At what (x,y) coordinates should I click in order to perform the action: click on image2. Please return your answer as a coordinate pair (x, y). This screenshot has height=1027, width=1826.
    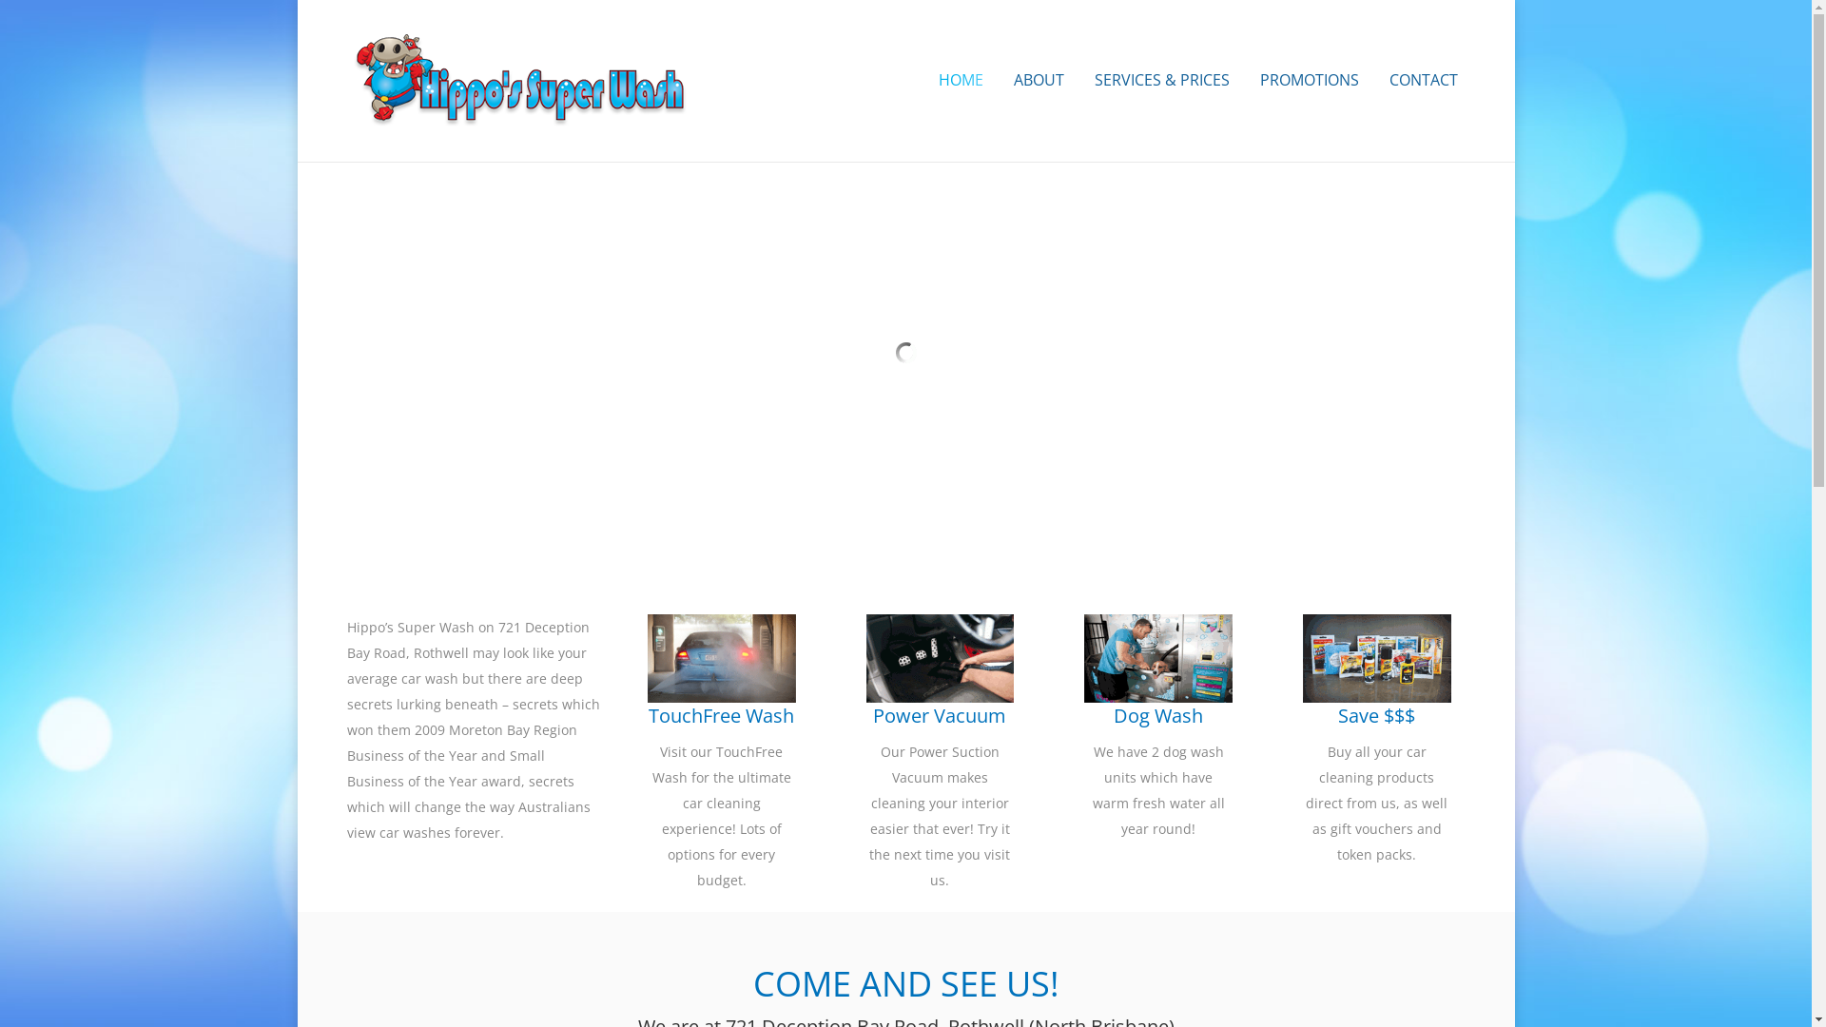
    Looking at the image, I should click on (941, 658).